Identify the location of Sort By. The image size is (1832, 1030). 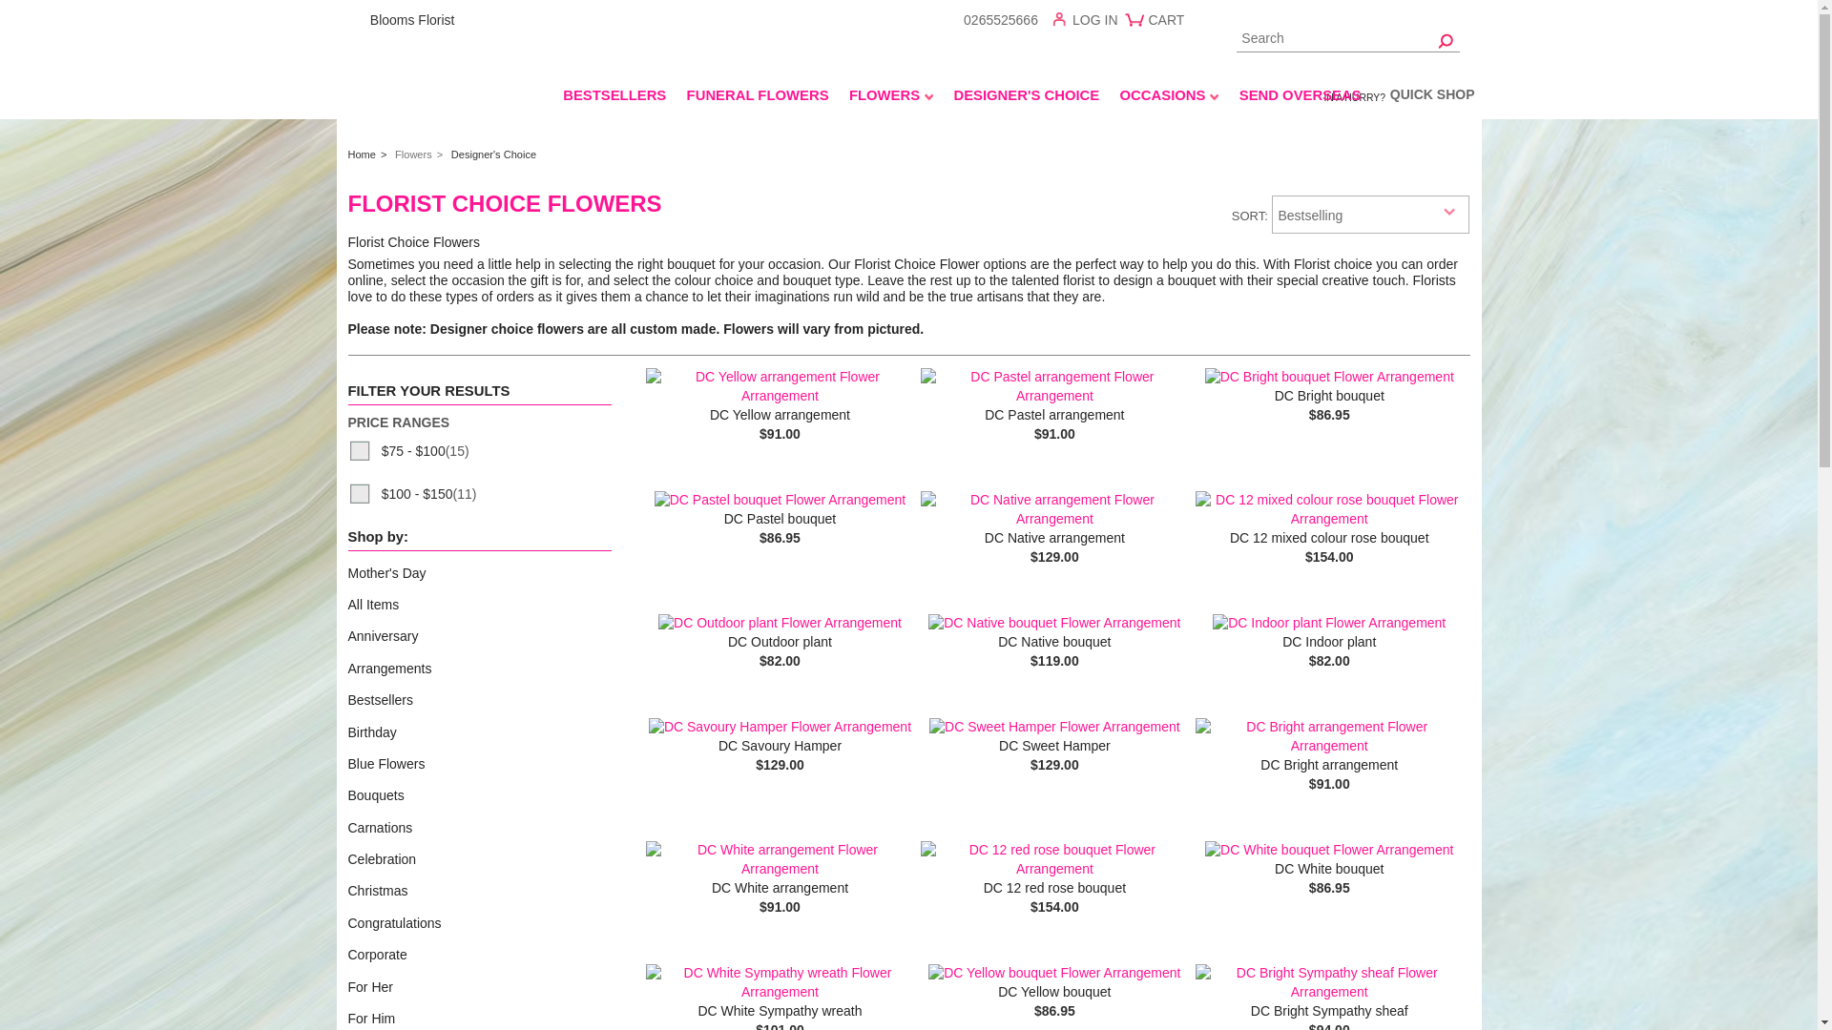
(1370, 215).